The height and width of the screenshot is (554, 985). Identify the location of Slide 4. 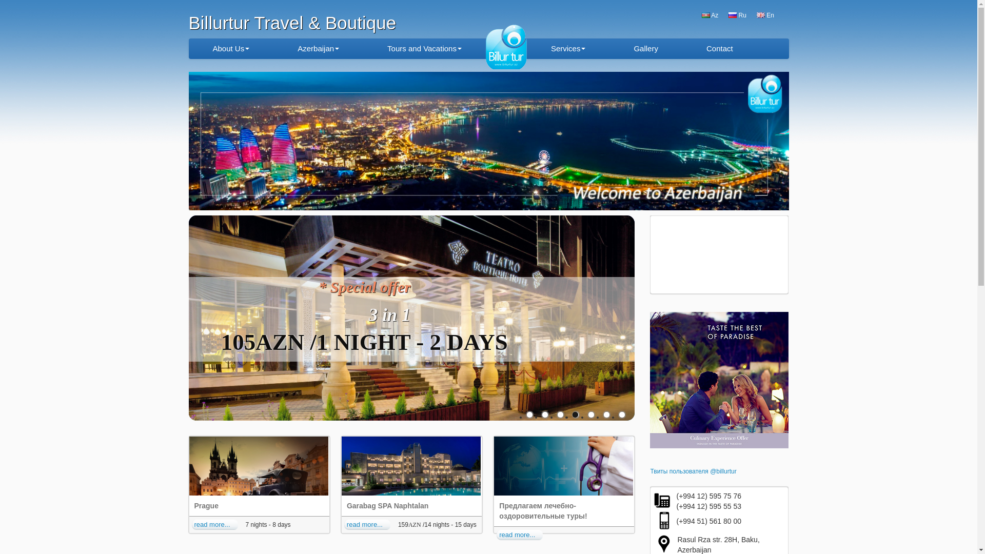
(591, 414).